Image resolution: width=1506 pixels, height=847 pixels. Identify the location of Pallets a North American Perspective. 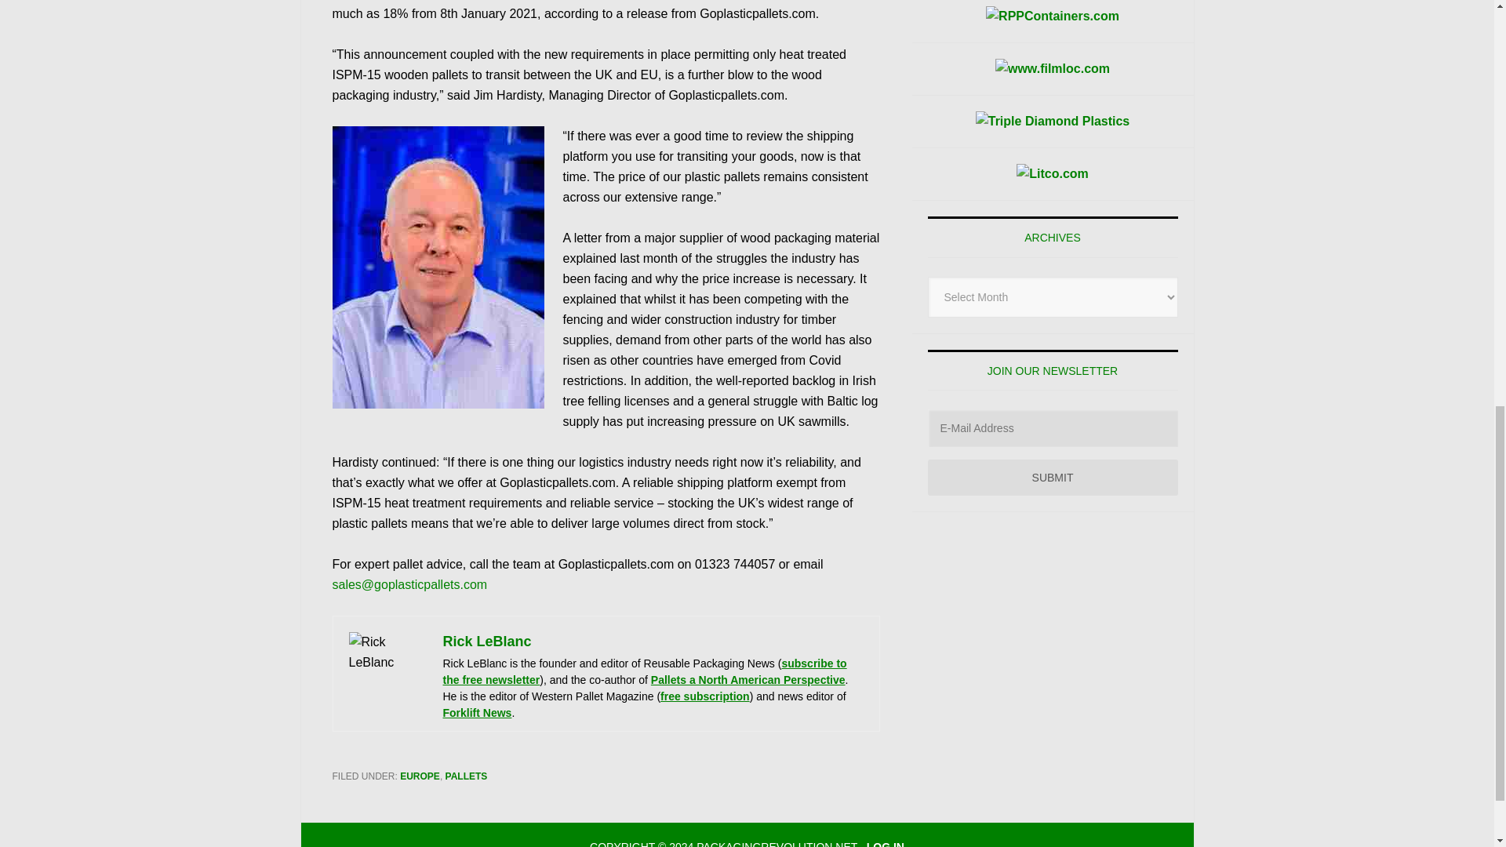
(748, 679).